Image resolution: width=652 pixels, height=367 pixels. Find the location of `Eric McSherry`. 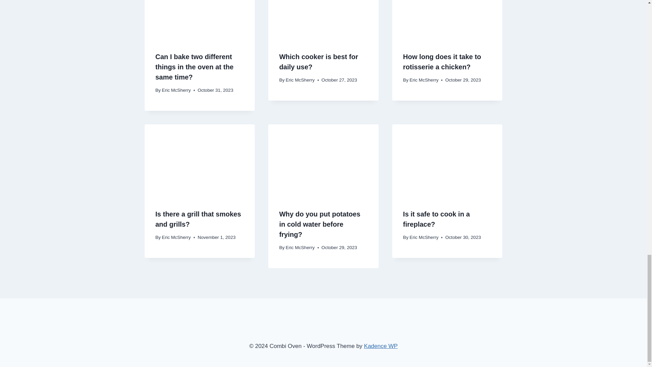

Eric McSherry is located at coordinates (176, 237).